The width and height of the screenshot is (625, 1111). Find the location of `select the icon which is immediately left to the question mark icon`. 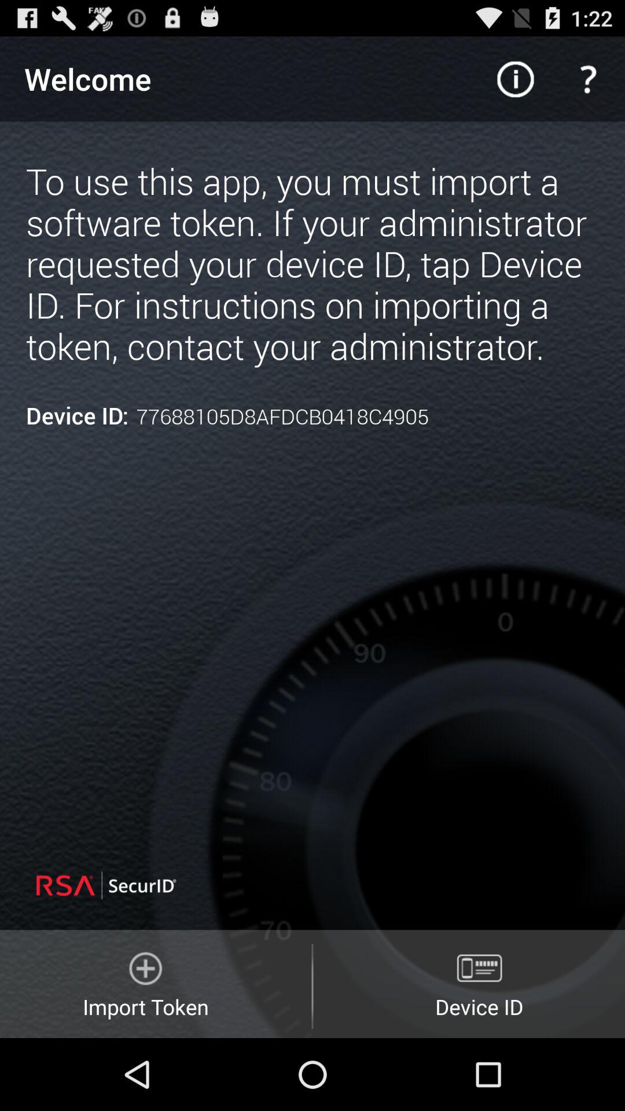

select the icon which is immediately left to the question mark icon is located at coordinates (515, 79).